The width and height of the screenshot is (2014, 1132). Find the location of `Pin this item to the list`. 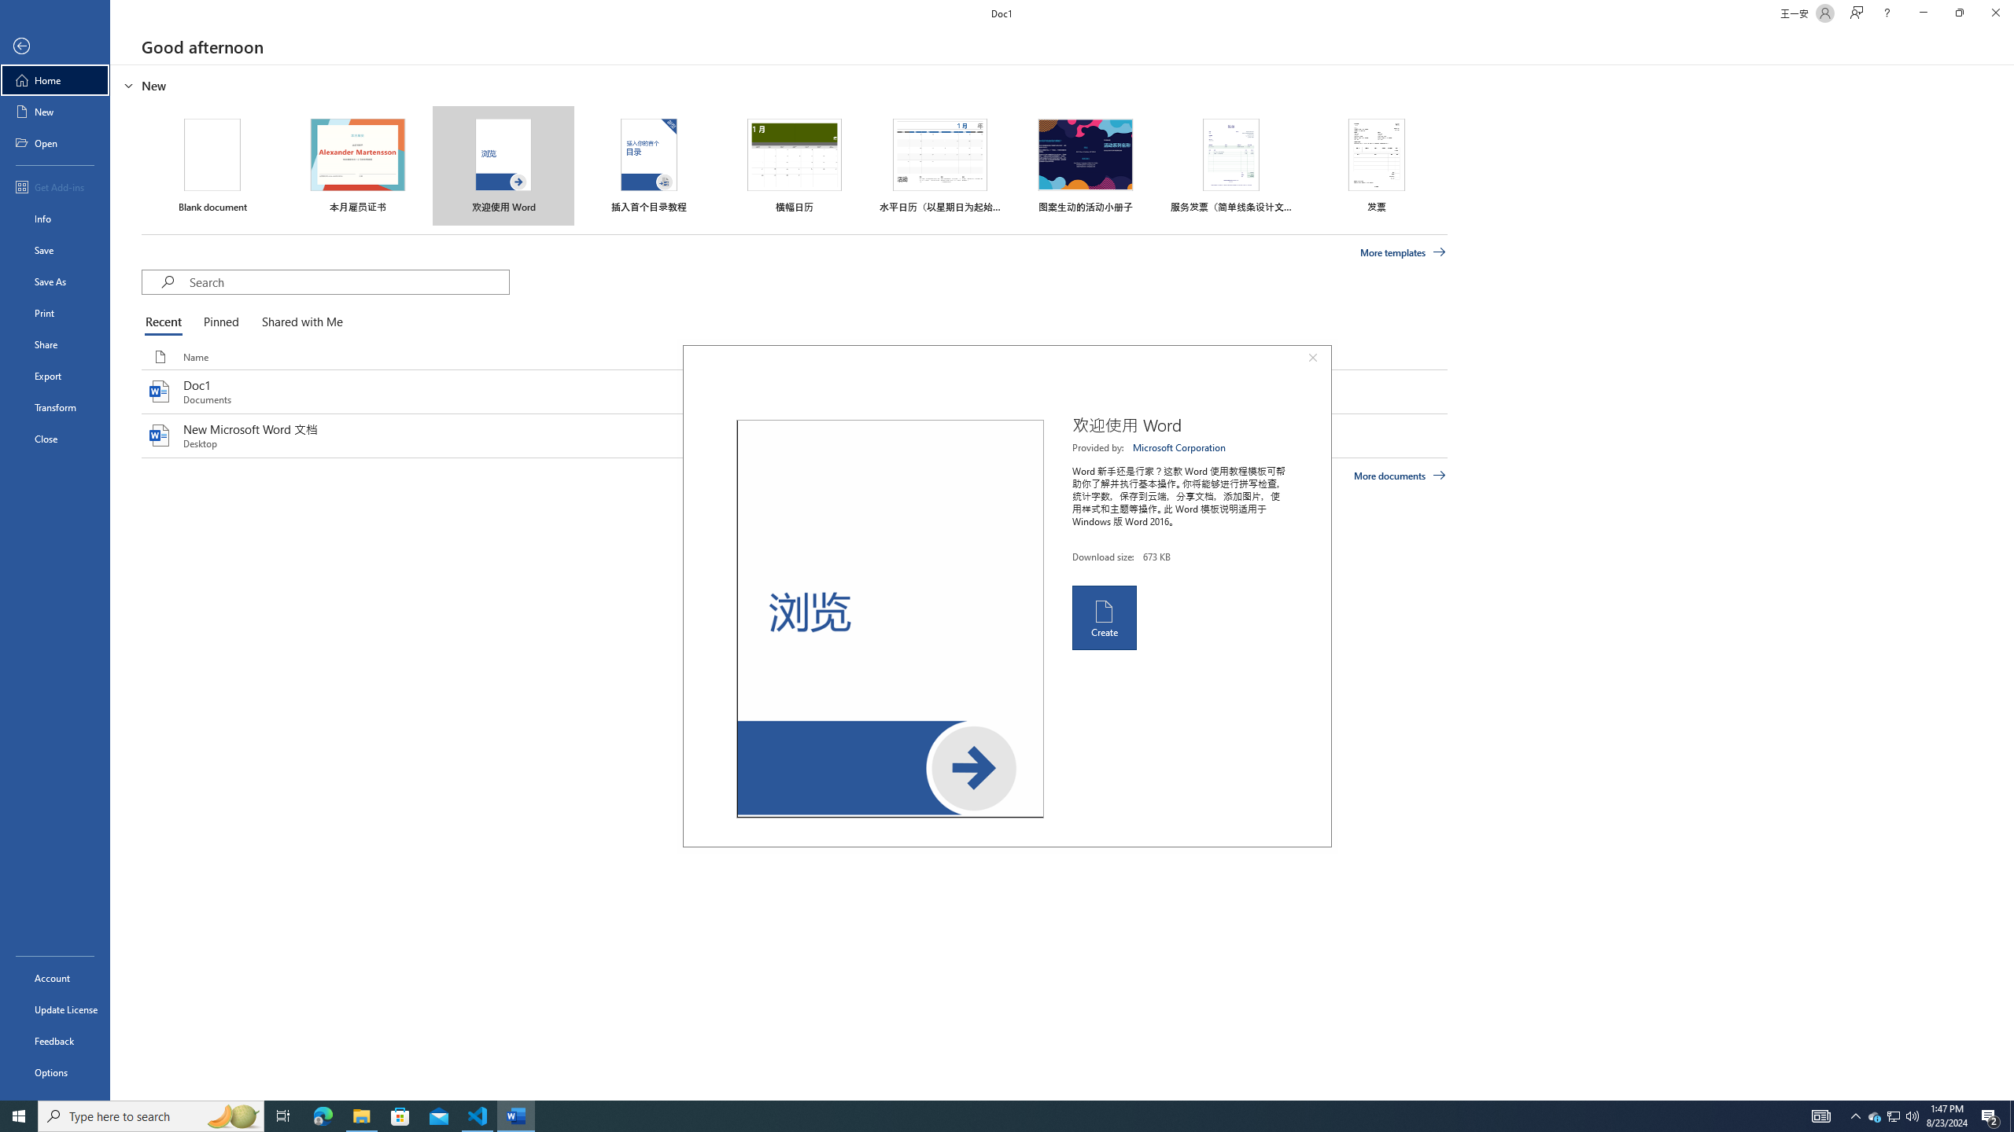

Pin this item to the list is located at coordinates (1023, 435).